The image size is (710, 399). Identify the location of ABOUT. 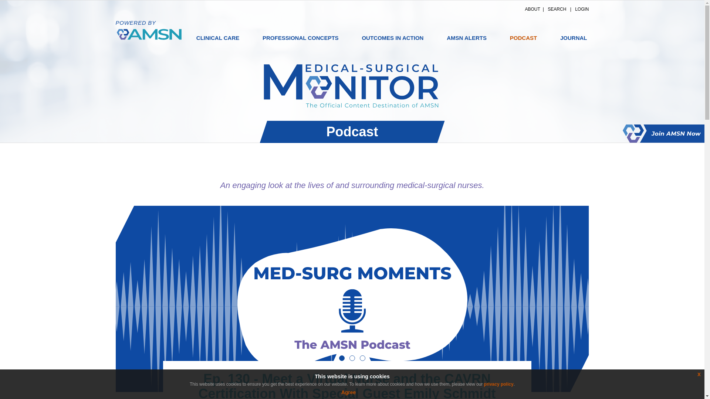
(532, 9).